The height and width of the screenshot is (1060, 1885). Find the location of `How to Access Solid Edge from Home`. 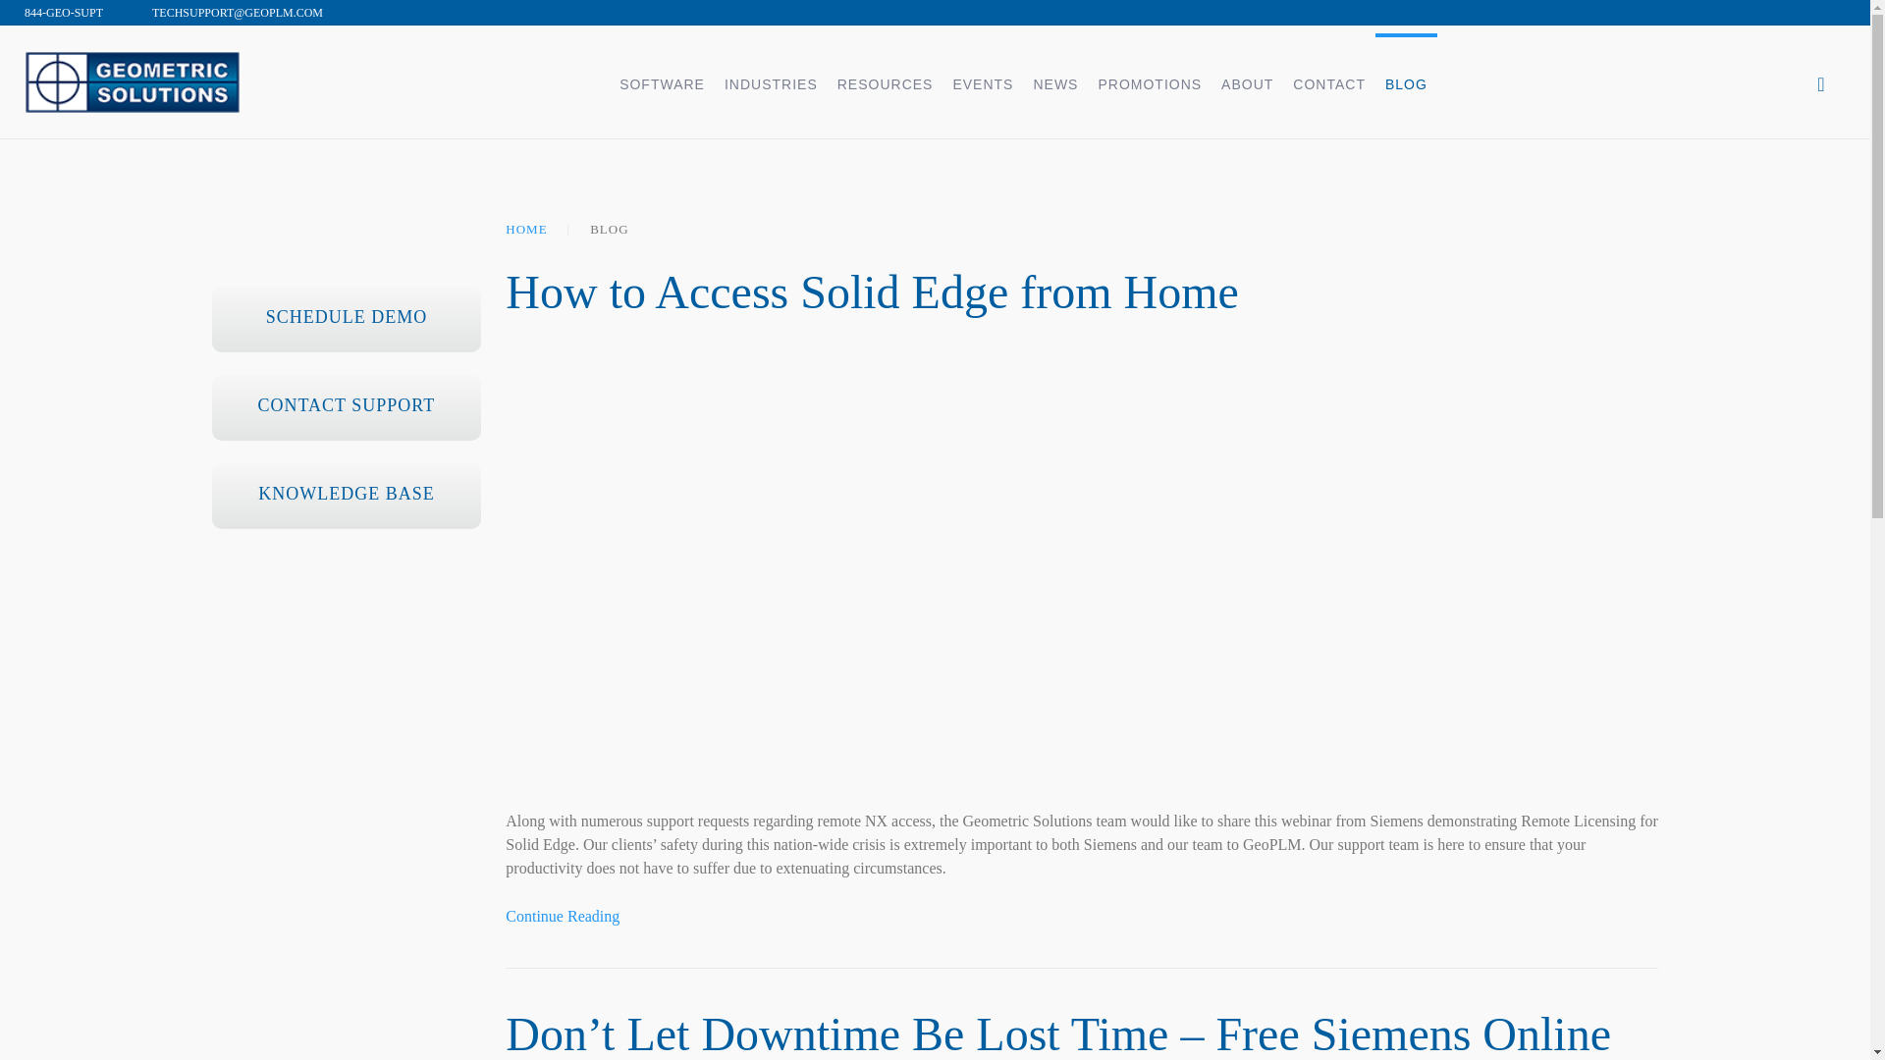

How to Access Solid Edge from Home is located at coordinates (872, 292).